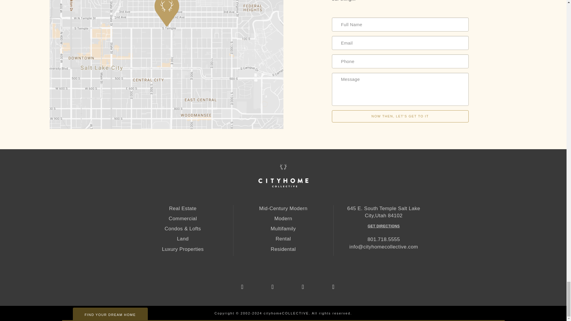 The image size is (571, 321). Describe the element at coordinates (283, 219) in the screenshot. I see `Modern` at that location.